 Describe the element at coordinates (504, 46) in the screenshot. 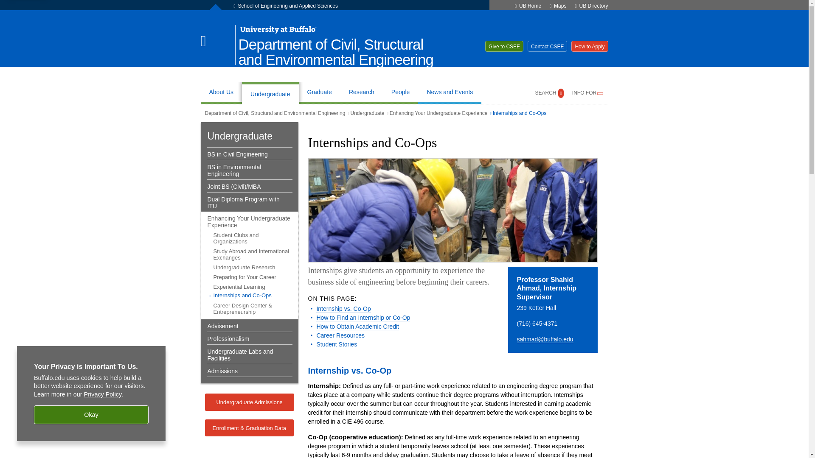

I see `Give to CSEE` at that location.